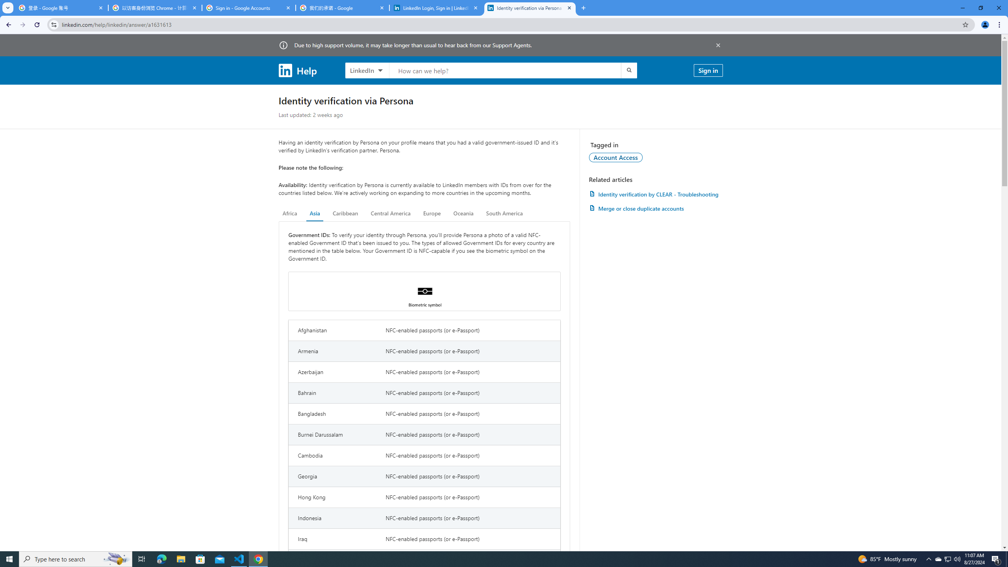 This screenshot has height=567, width=1008. What do you see at coordinates (616, 157) in the screenshot?
I see `Account Access` at bounding box center [616, 157].